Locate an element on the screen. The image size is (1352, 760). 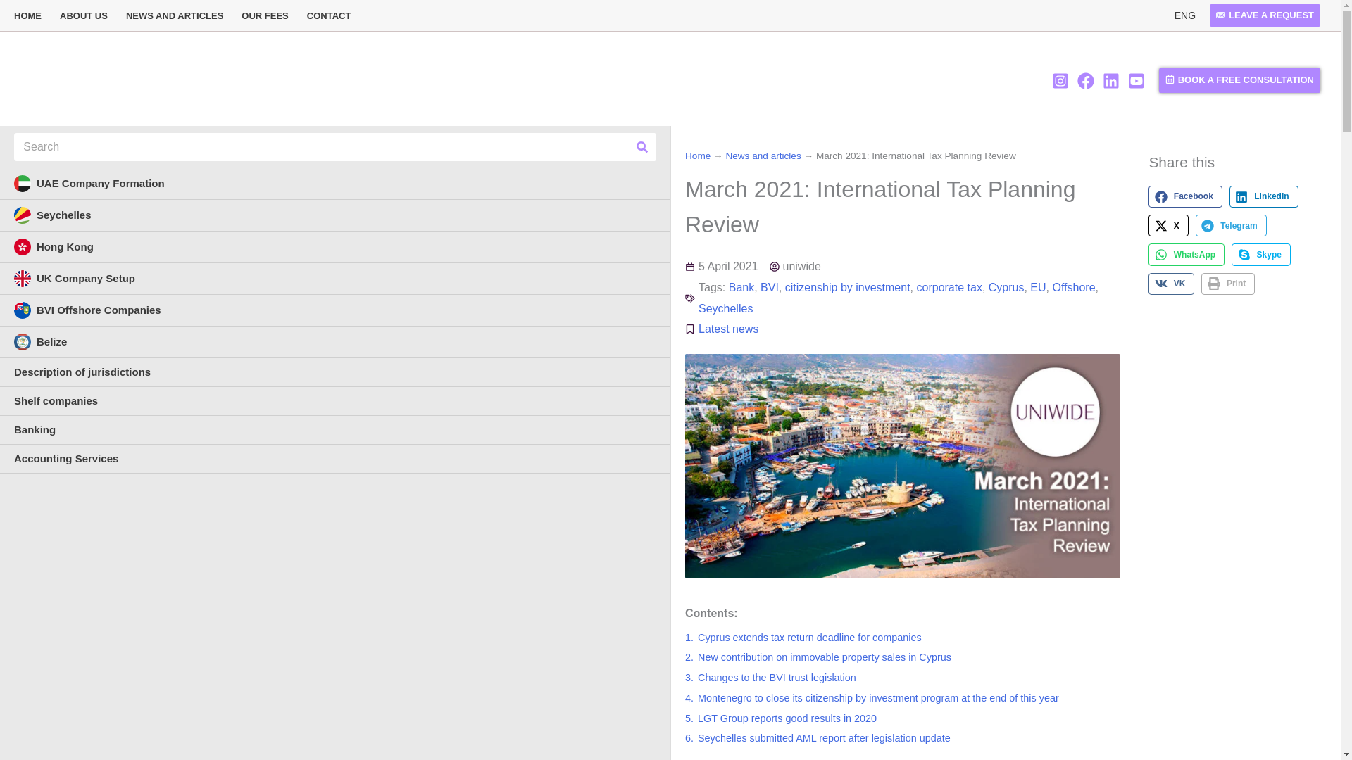
OUR FEES is located at coordinates (265, 15).